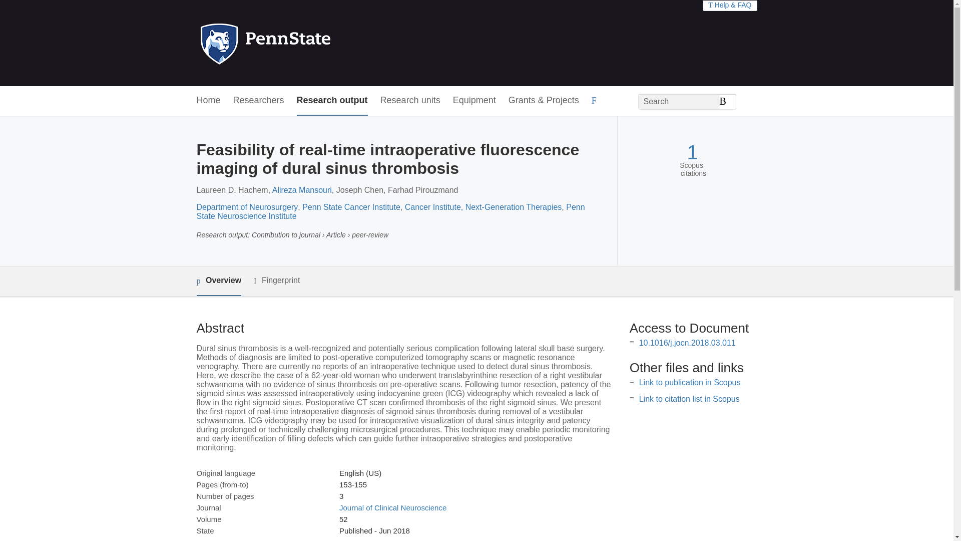 Image resolution: width=961 pixels, height=541 pixels. I want to click on Research units, so click(410, 101).